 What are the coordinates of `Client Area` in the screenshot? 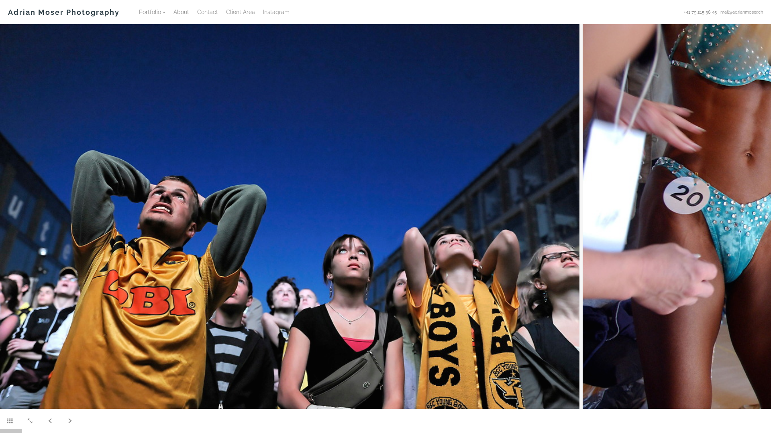 It's located at (241, 12).